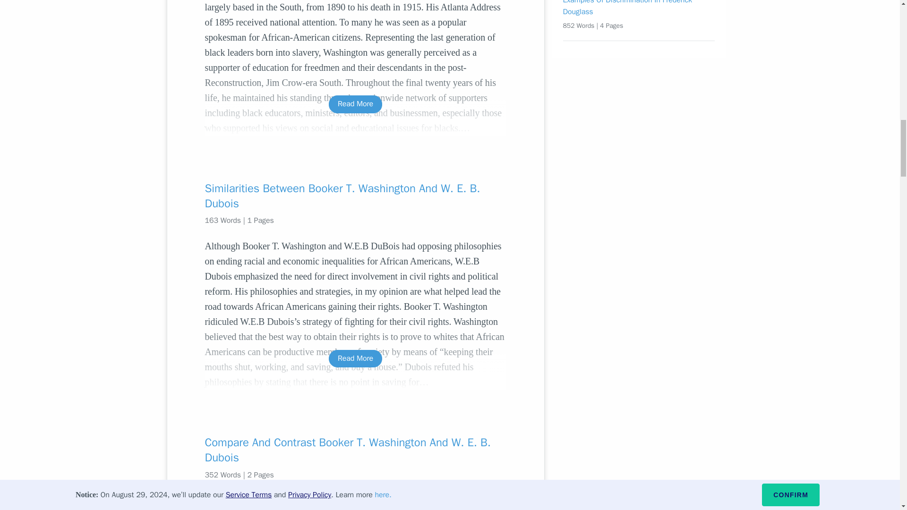  Describe the element at coordinates (355, 358) in the screenshot. I see `Read More` at that location.